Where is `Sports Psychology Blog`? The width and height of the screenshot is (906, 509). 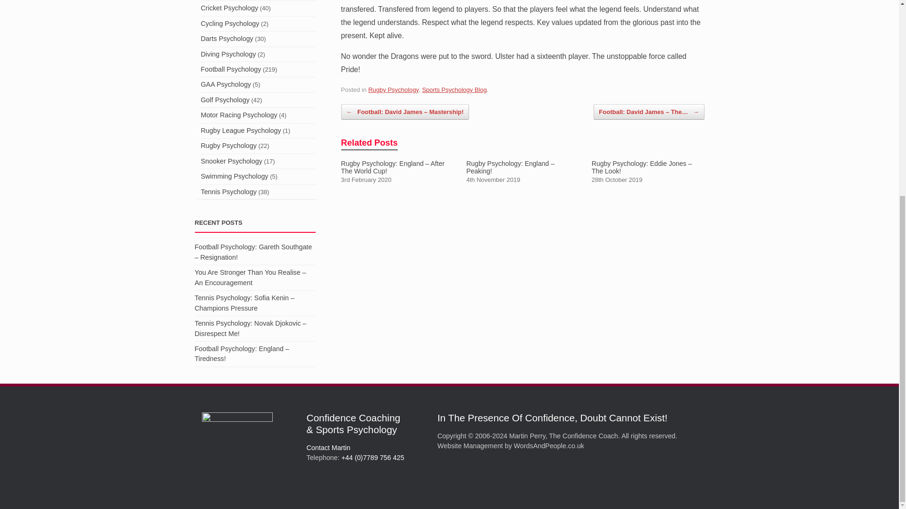
Sports Psychology Blog is located at coordinates (454, 90).